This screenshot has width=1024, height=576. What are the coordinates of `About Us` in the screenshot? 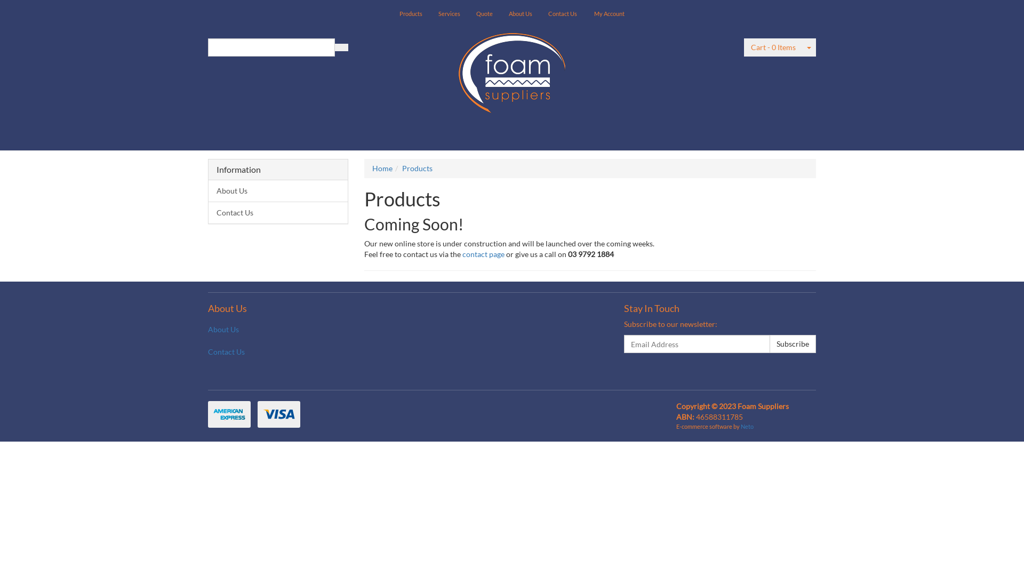 It's located at (266, 330).